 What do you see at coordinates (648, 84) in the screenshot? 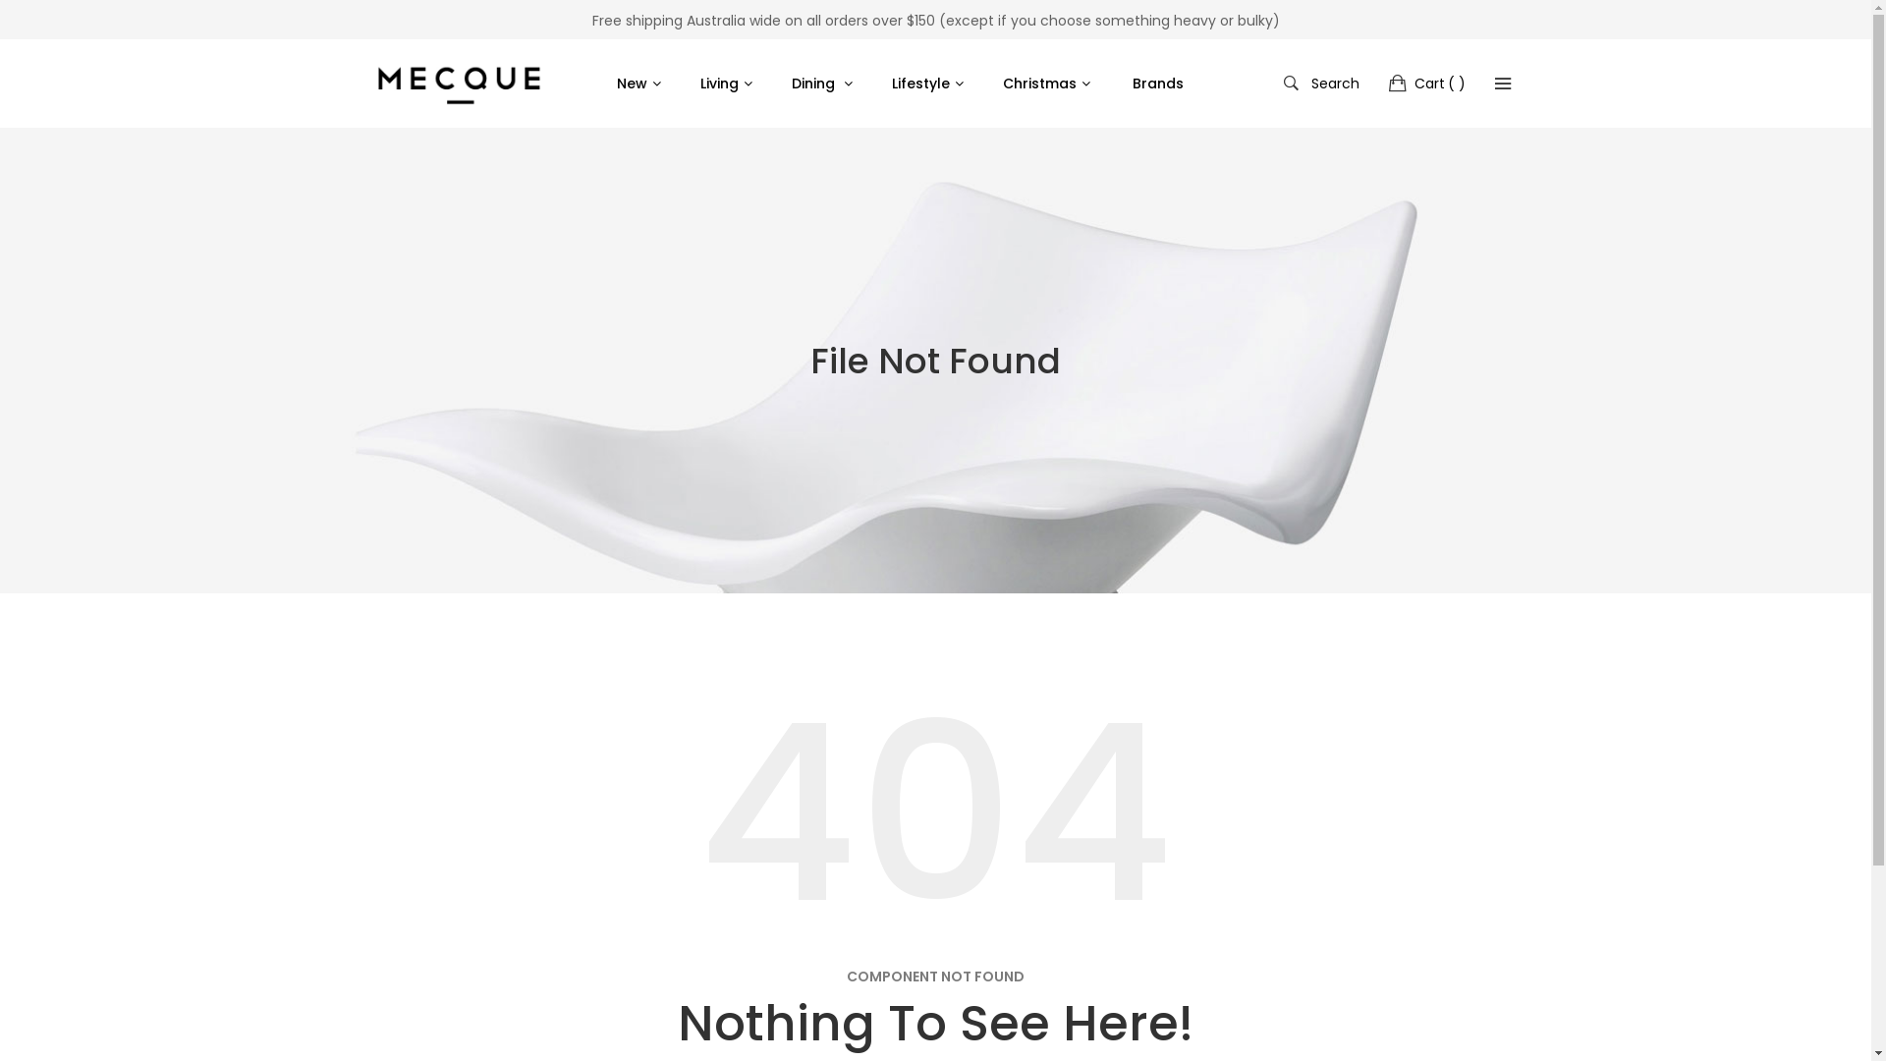
I see `New` at bounding box center [648, 84].